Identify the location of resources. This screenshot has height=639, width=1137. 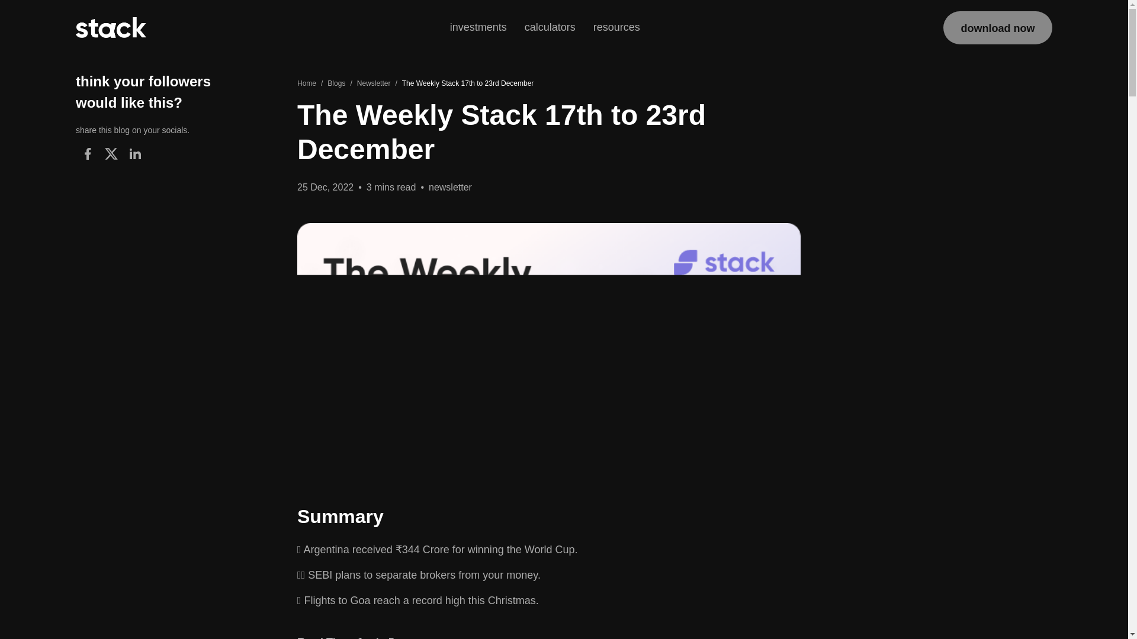
(616, 27).